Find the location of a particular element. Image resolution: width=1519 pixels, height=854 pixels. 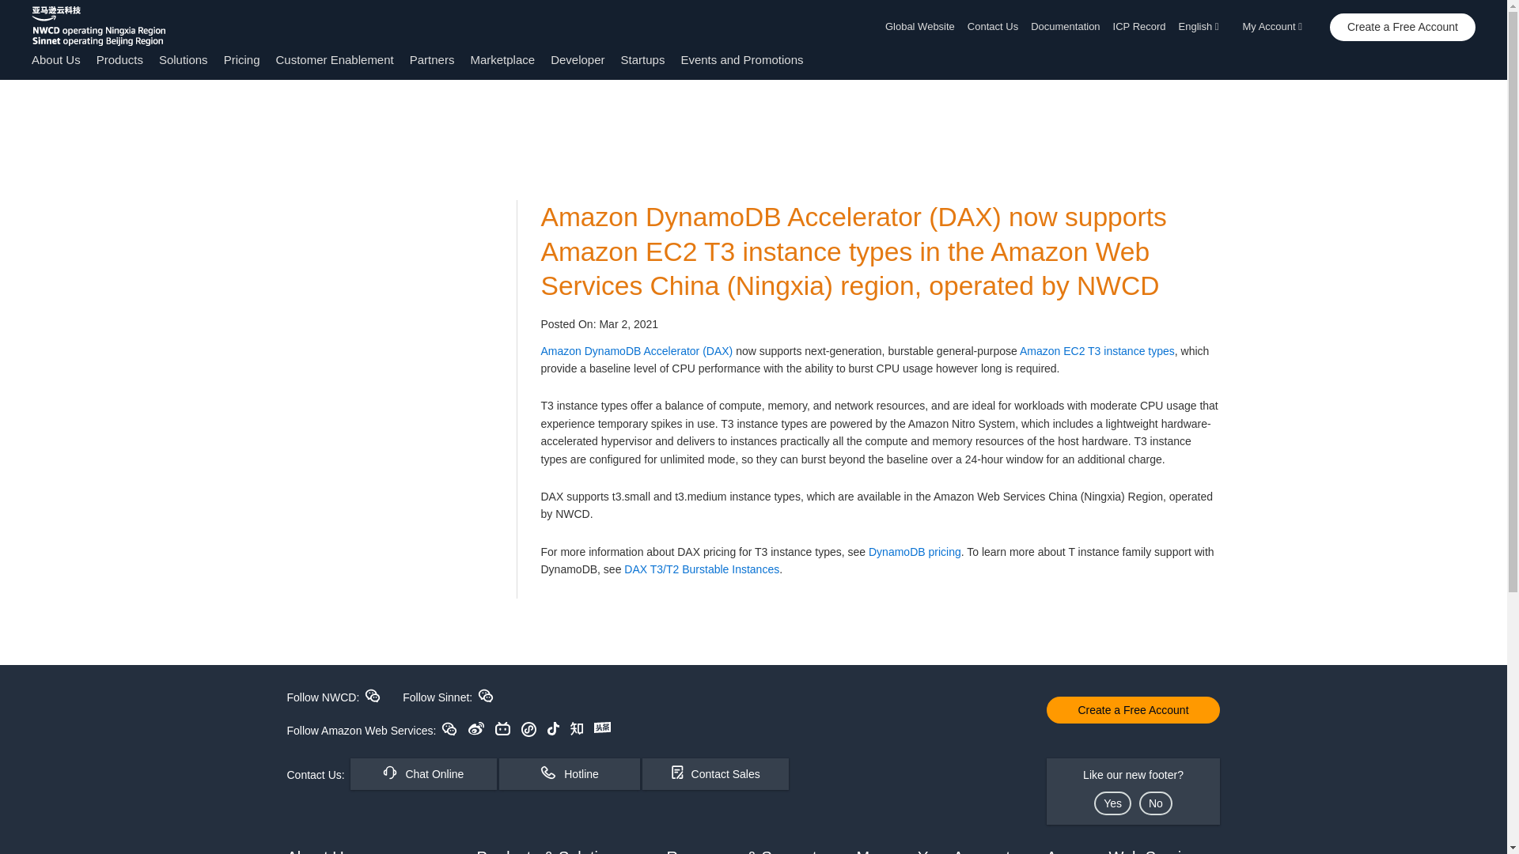

English  is located at coordinates (1204, 27).